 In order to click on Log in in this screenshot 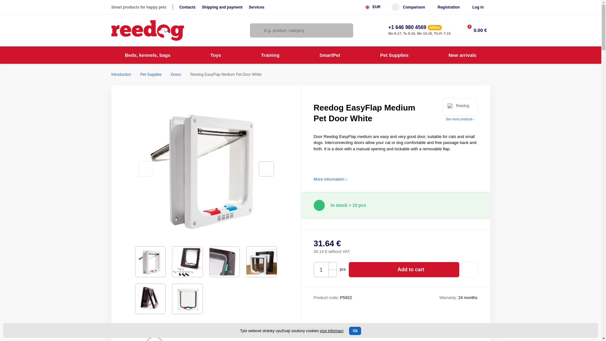, I will do `click(478, 7)`.